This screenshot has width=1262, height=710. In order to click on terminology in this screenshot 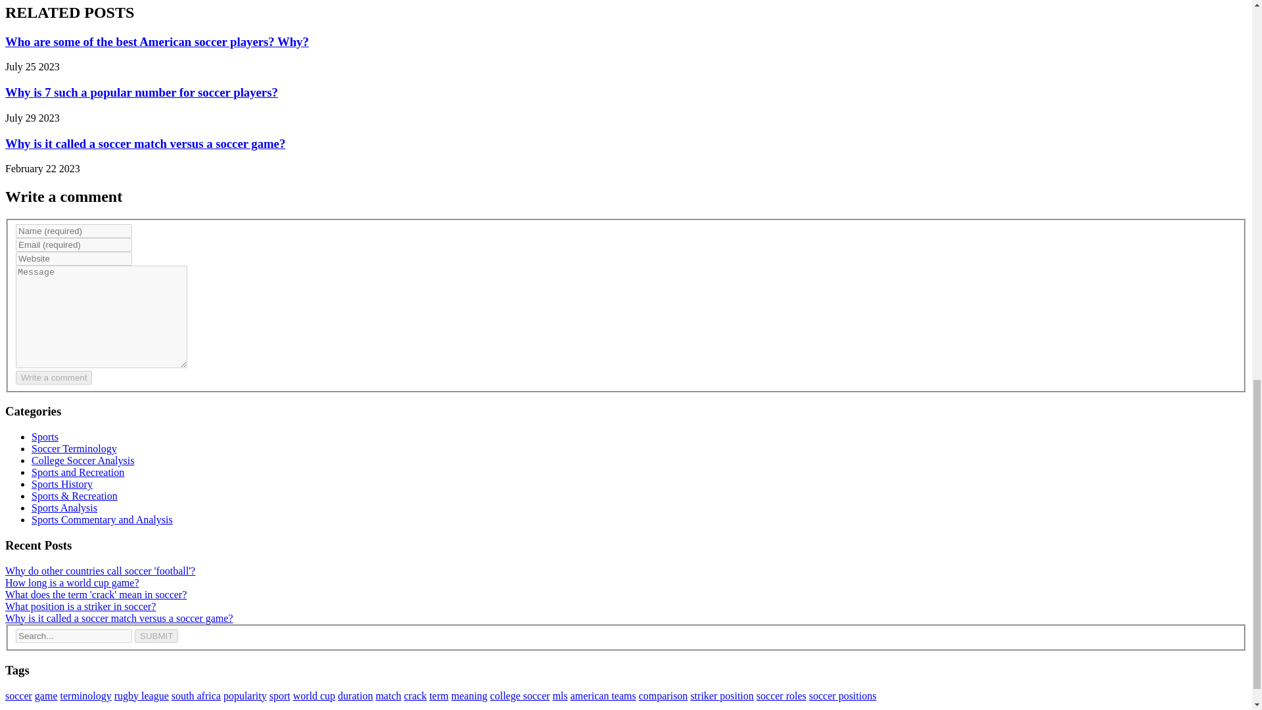, I will do `click(86, 696)`.